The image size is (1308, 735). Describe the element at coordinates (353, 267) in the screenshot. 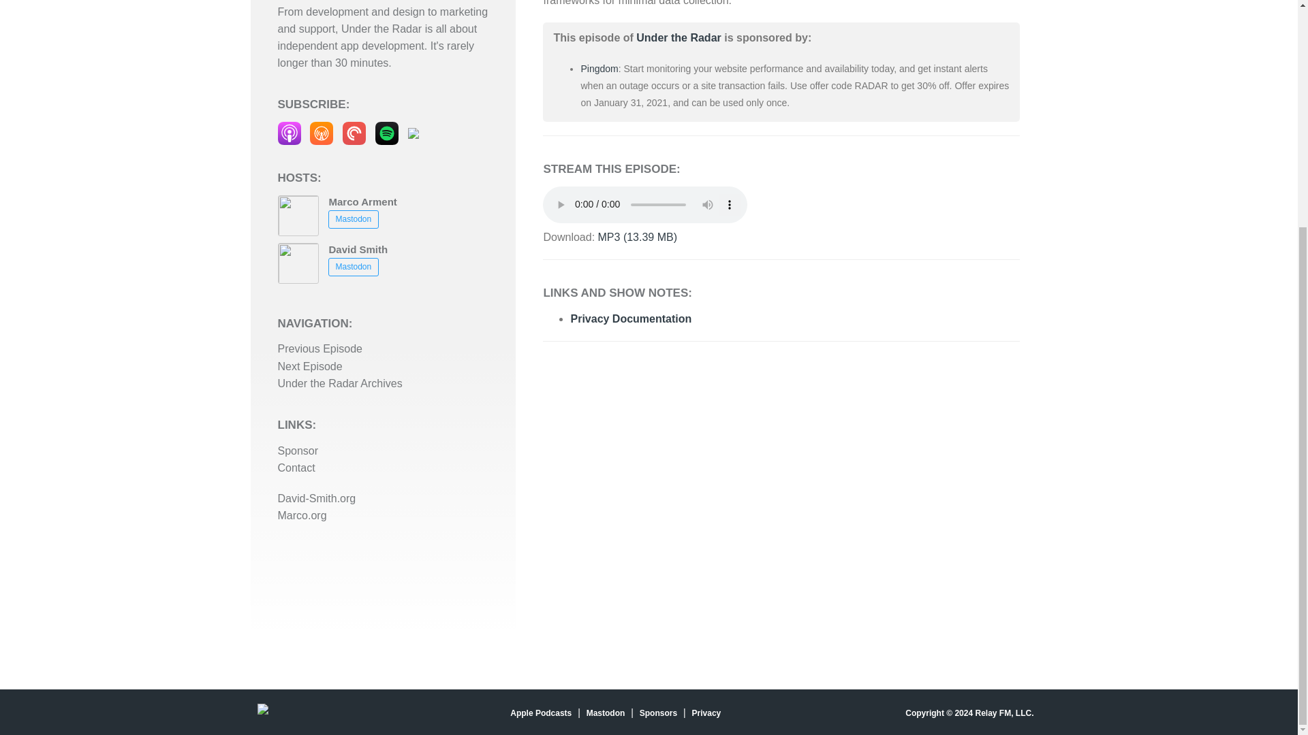

I see `Mastodon` at that location.